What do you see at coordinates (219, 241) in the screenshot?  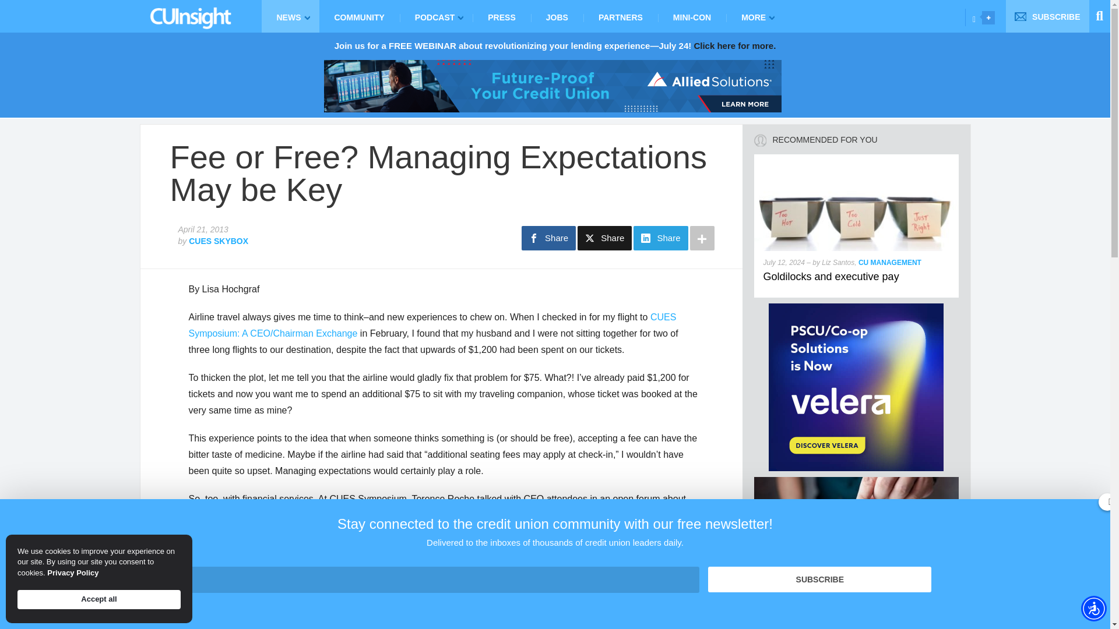 I see `CUES SKYBOX` at bounding box center [219, 241].